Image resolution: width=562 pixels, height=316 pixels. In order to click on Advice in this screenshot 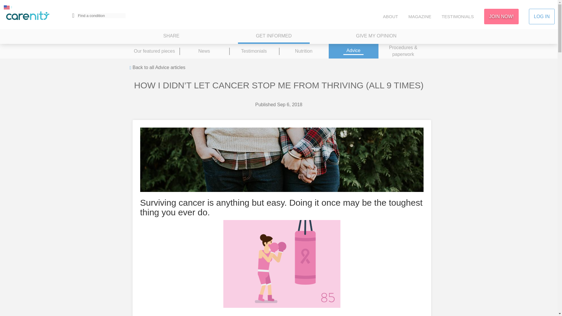, I will do `click(353, 51)`.